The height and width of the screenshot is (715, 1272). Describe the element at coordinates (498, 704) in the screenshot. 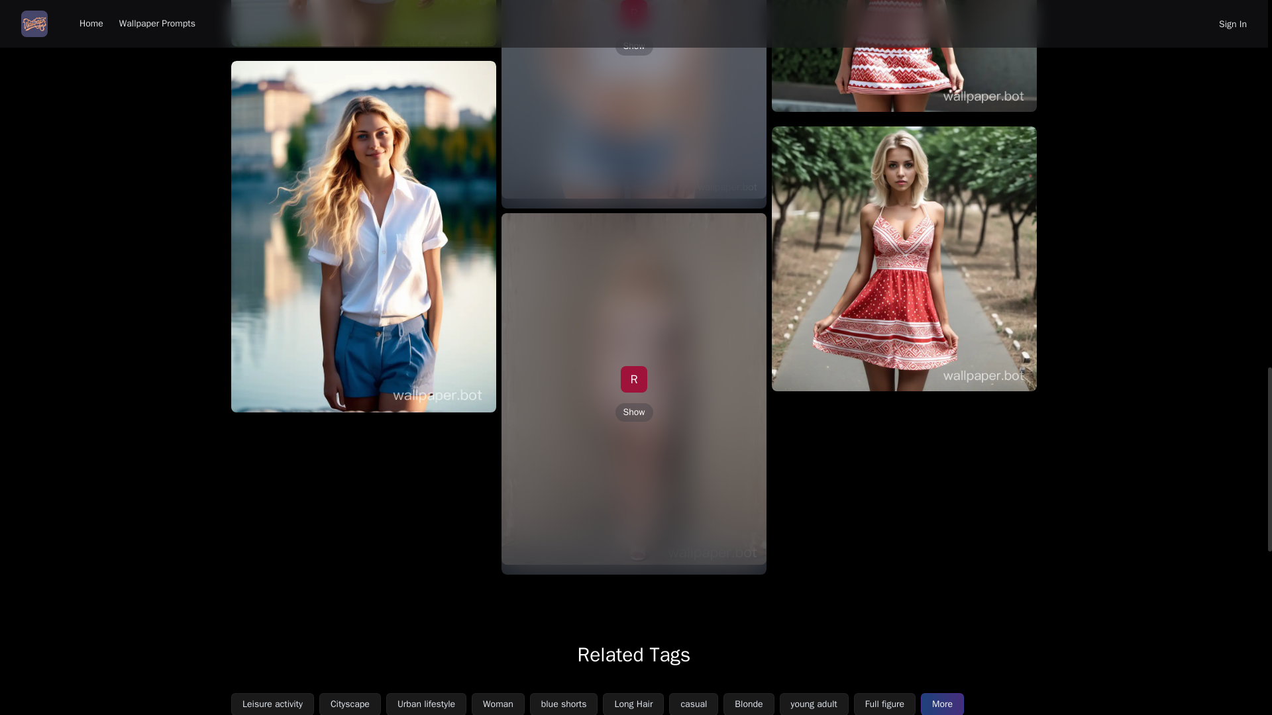

I see `Woman` at that location.